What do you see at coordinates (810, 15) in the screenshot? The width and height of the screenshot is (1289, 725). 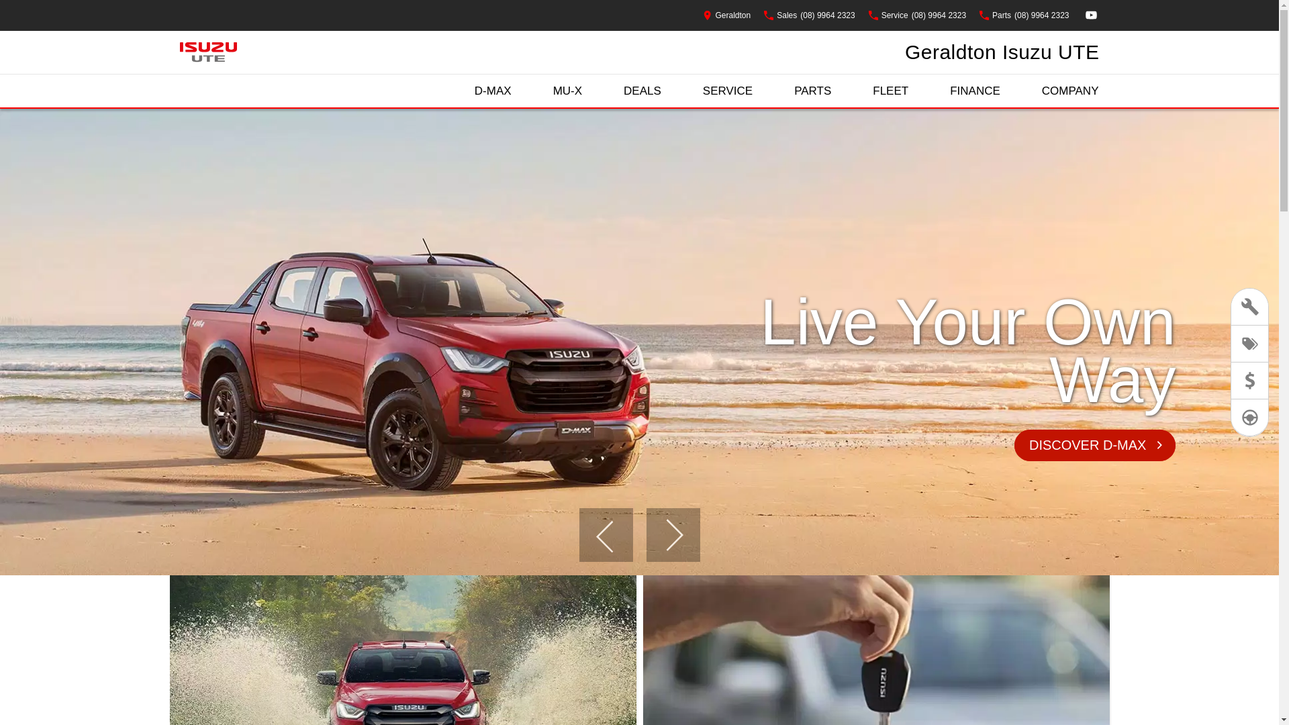 I see `Sales
(08) 9964 2323` at bounding box center [810, 15].